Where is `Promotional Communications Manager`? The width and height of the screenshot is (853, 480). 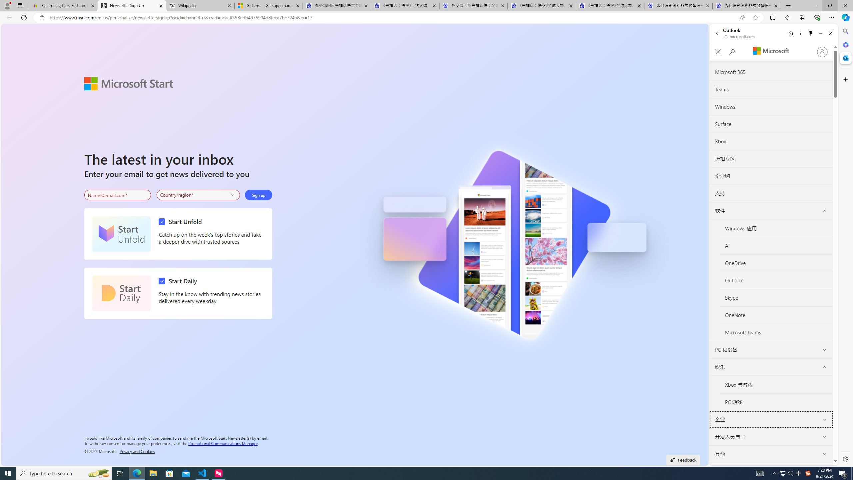 Promotional Communications Manager is located at coordinates (223, 443).